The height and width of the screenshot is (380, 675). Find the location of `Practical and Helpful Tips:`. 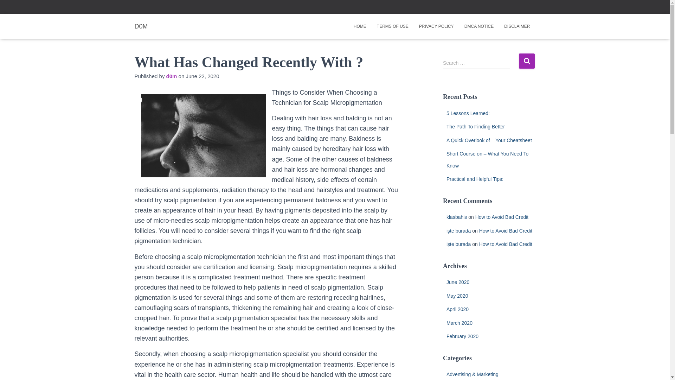

Practical and Helpful Tips: is located at coordinates (475, 179).